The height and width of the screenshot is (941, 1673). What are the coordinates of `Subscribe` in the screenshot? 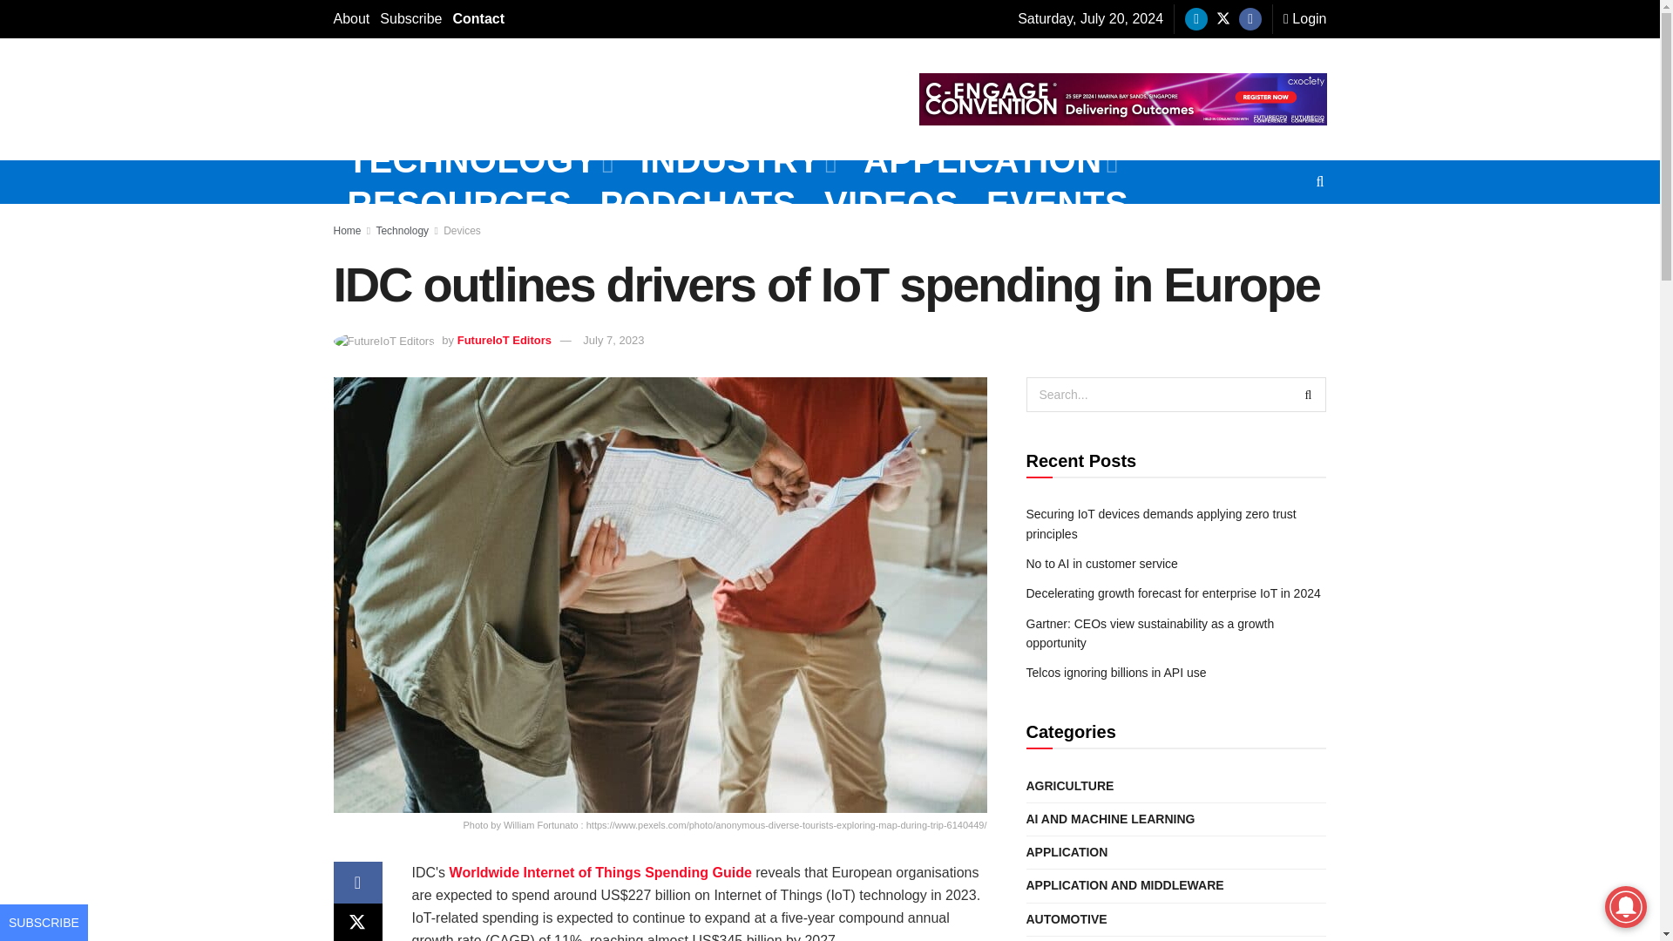 It's located at (410, 19).